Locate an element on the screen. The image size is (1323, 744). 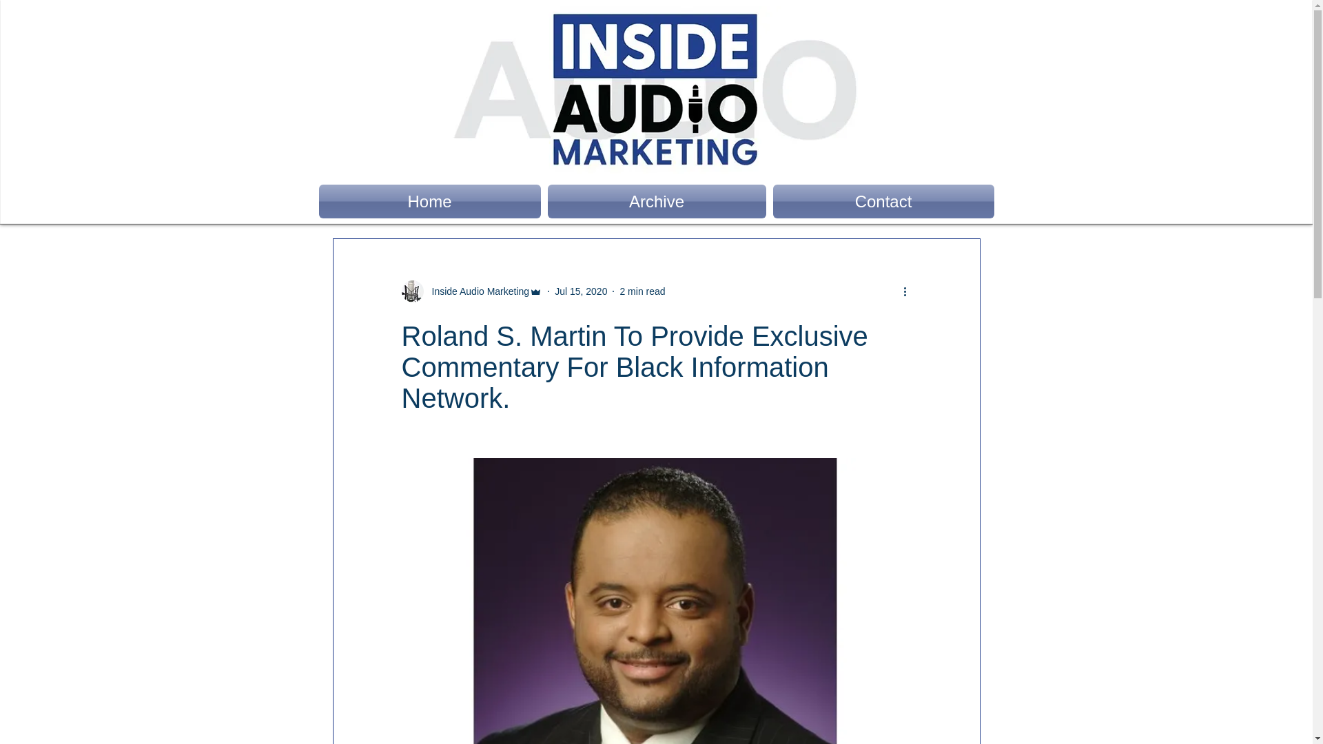
Archive is located at coordinates (657, 201).